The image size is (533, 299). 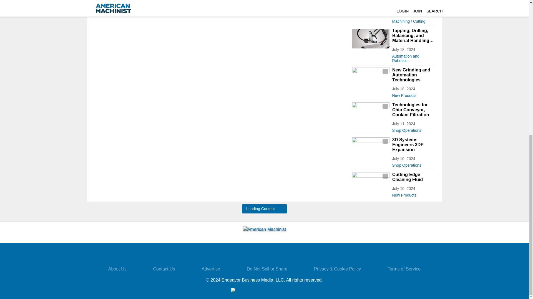 What do you see at coordinates (413, 57) in the screenshot?
I see `Automation and Robotics` at bounding box center [413, 57].